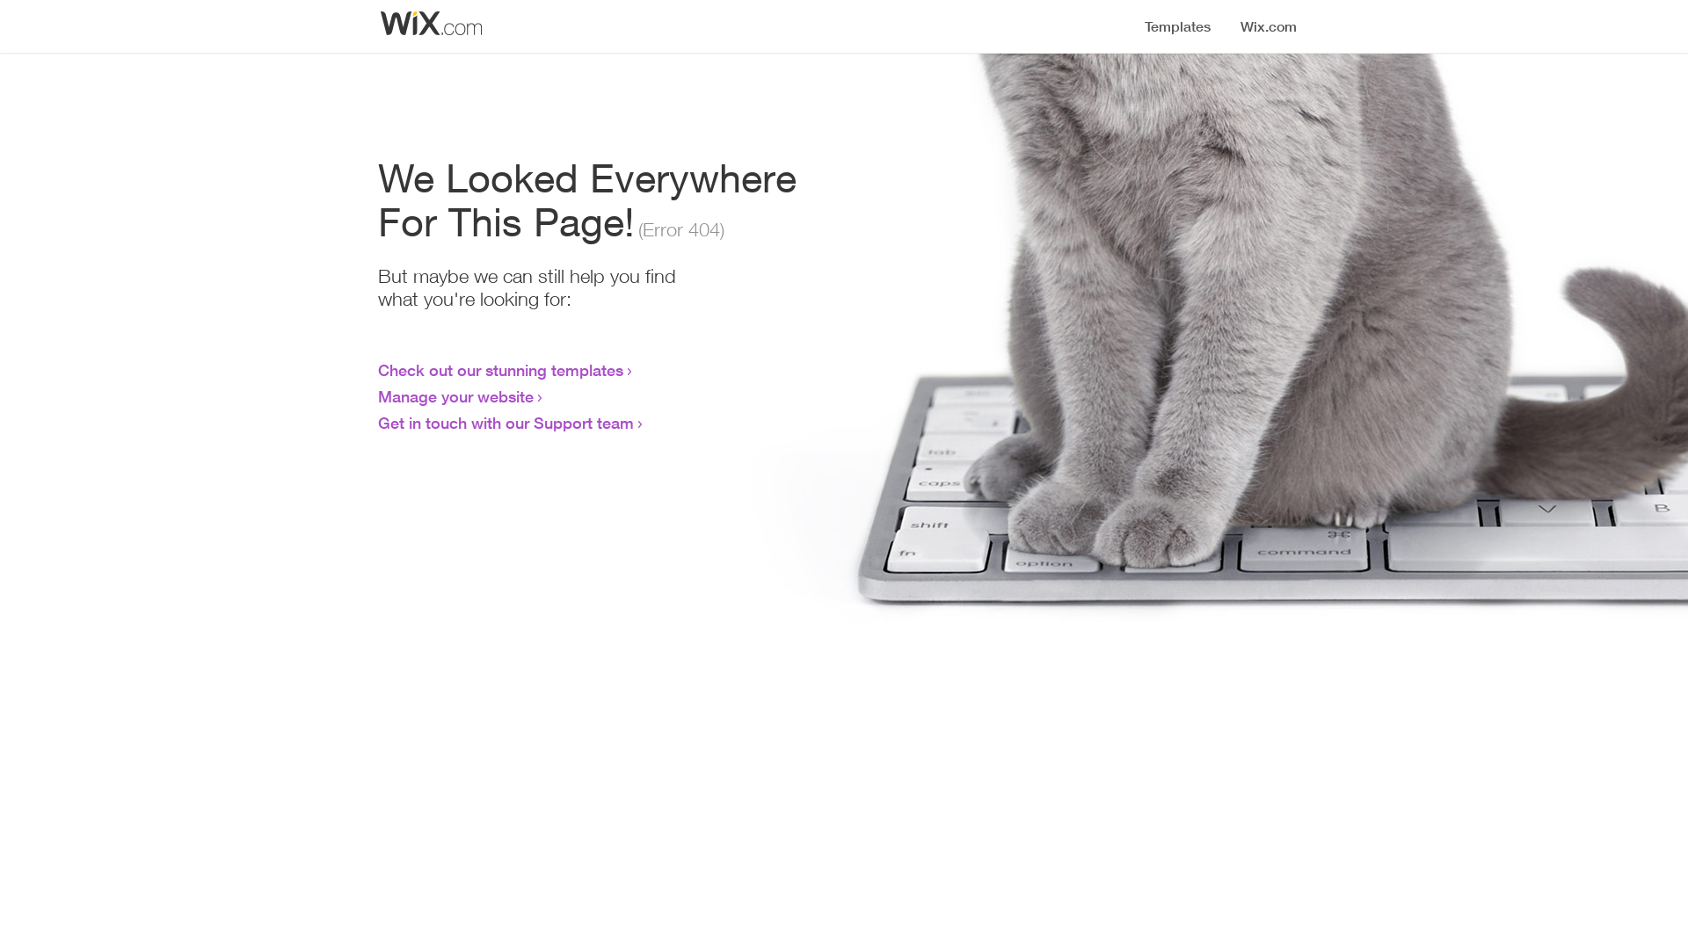  I want to click on Manage your website, so click(455, 396).